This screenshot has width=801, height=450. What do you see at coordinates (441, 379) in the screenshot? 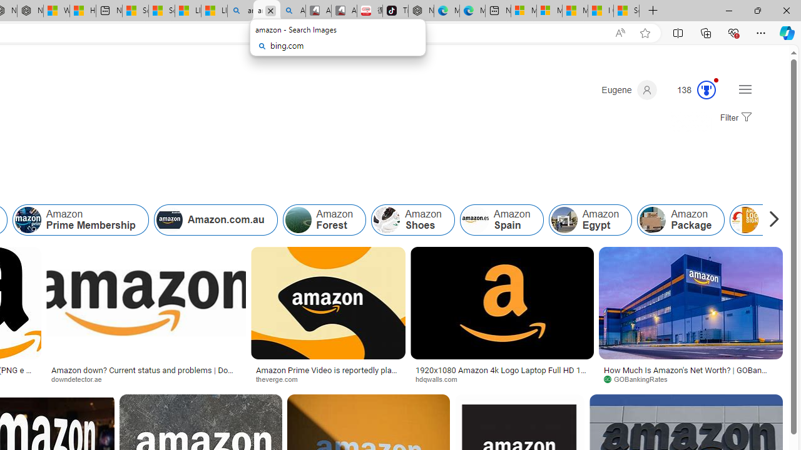
I see `hdqwalls.com` at bounding box center [441, 379].